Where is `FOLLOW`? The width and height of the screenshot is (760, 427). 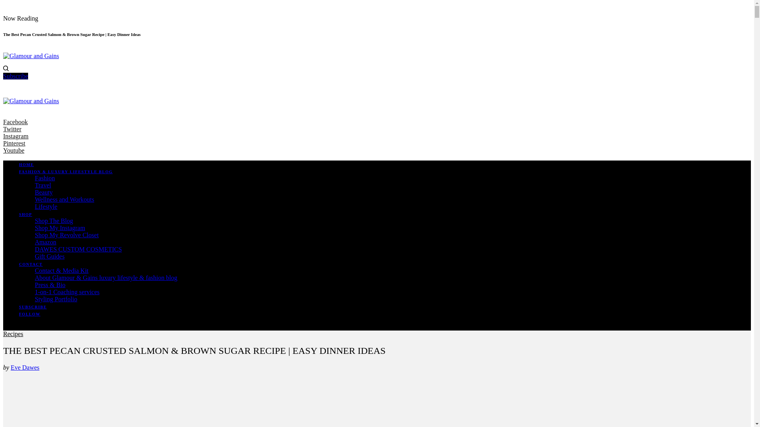
FOLLOW is located at coordinates (29, 314).